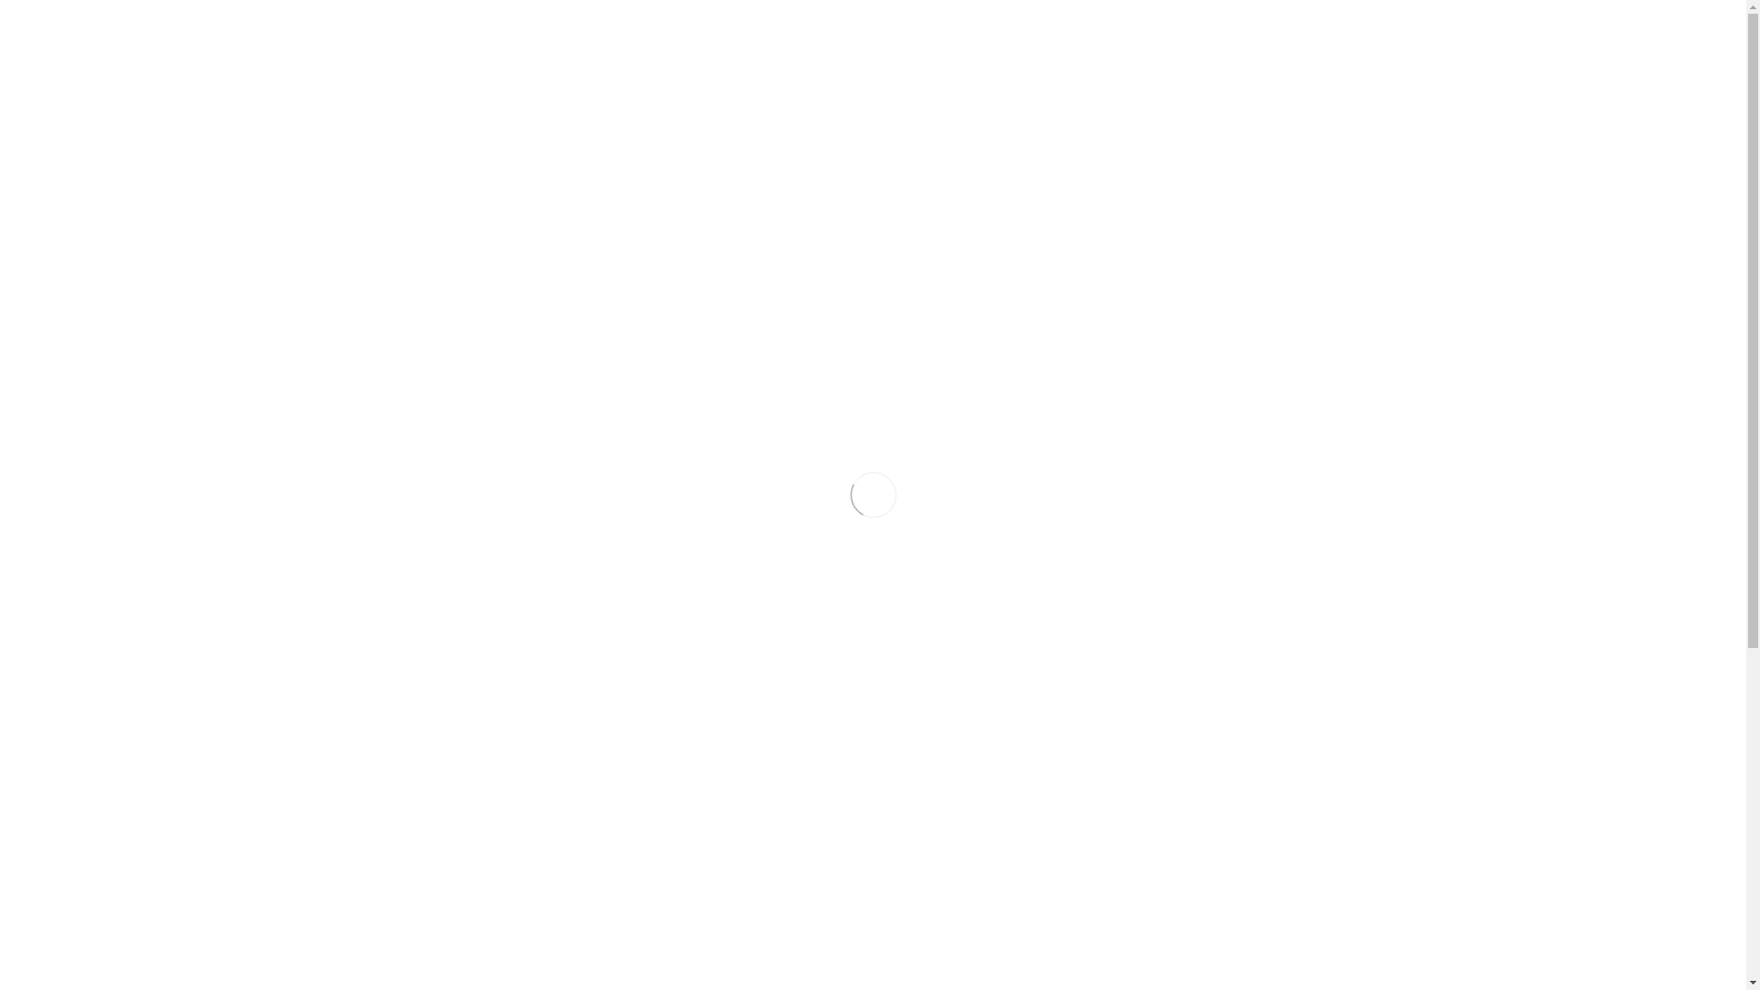 The image size is (1760, 990). Describe the element at coordinates (464, 532) in the screenshot. I see `CHEMISES` at that location.